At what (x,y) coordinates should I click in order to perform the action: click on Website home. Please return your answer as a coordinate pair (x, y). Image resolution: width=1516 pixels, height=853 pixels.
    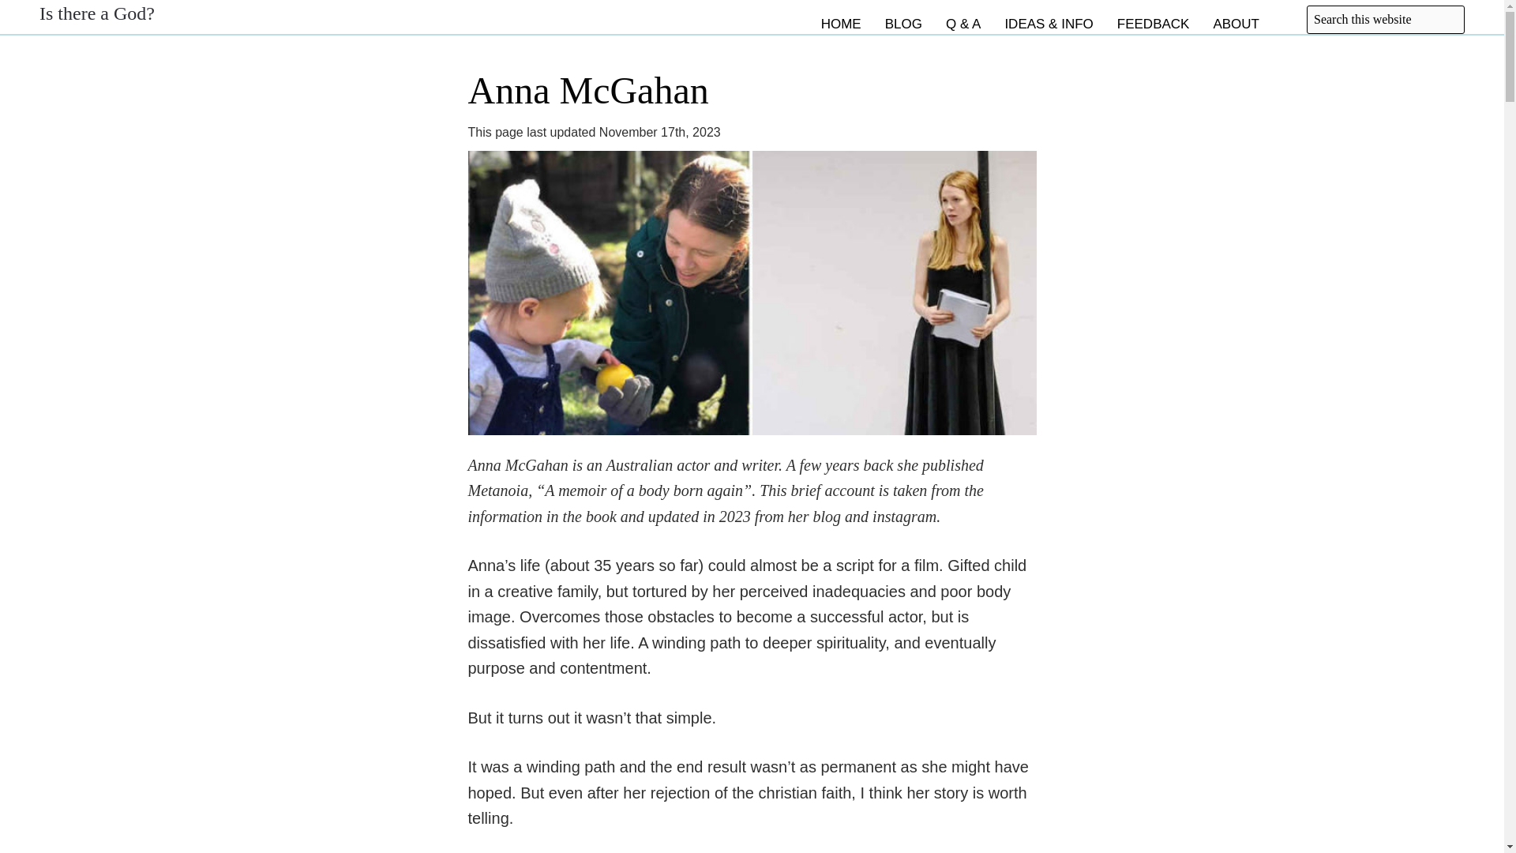
    Looking at the image, I should click on (837, 19).